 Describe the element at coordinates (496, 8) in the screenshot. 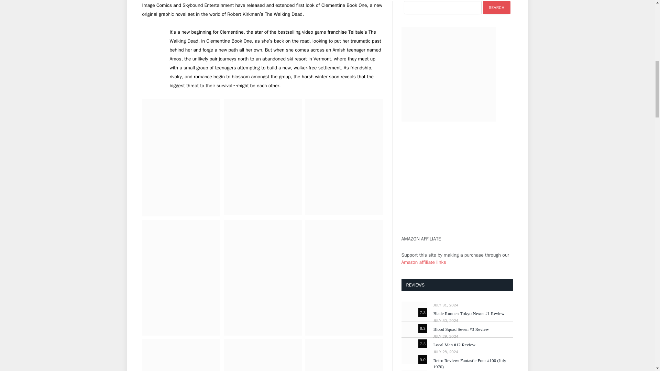

I see `Search` at that location.